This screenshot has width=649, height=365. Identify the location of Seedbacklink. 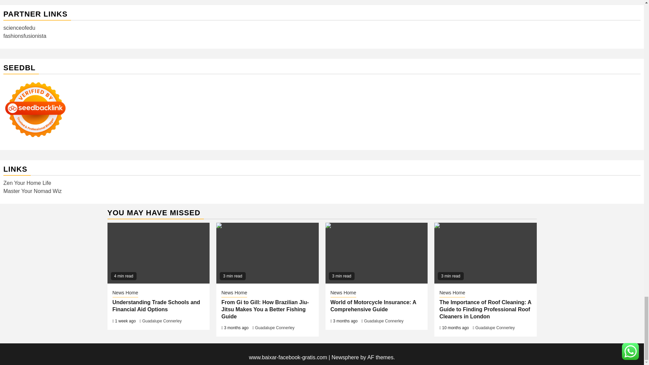
(35, 109).